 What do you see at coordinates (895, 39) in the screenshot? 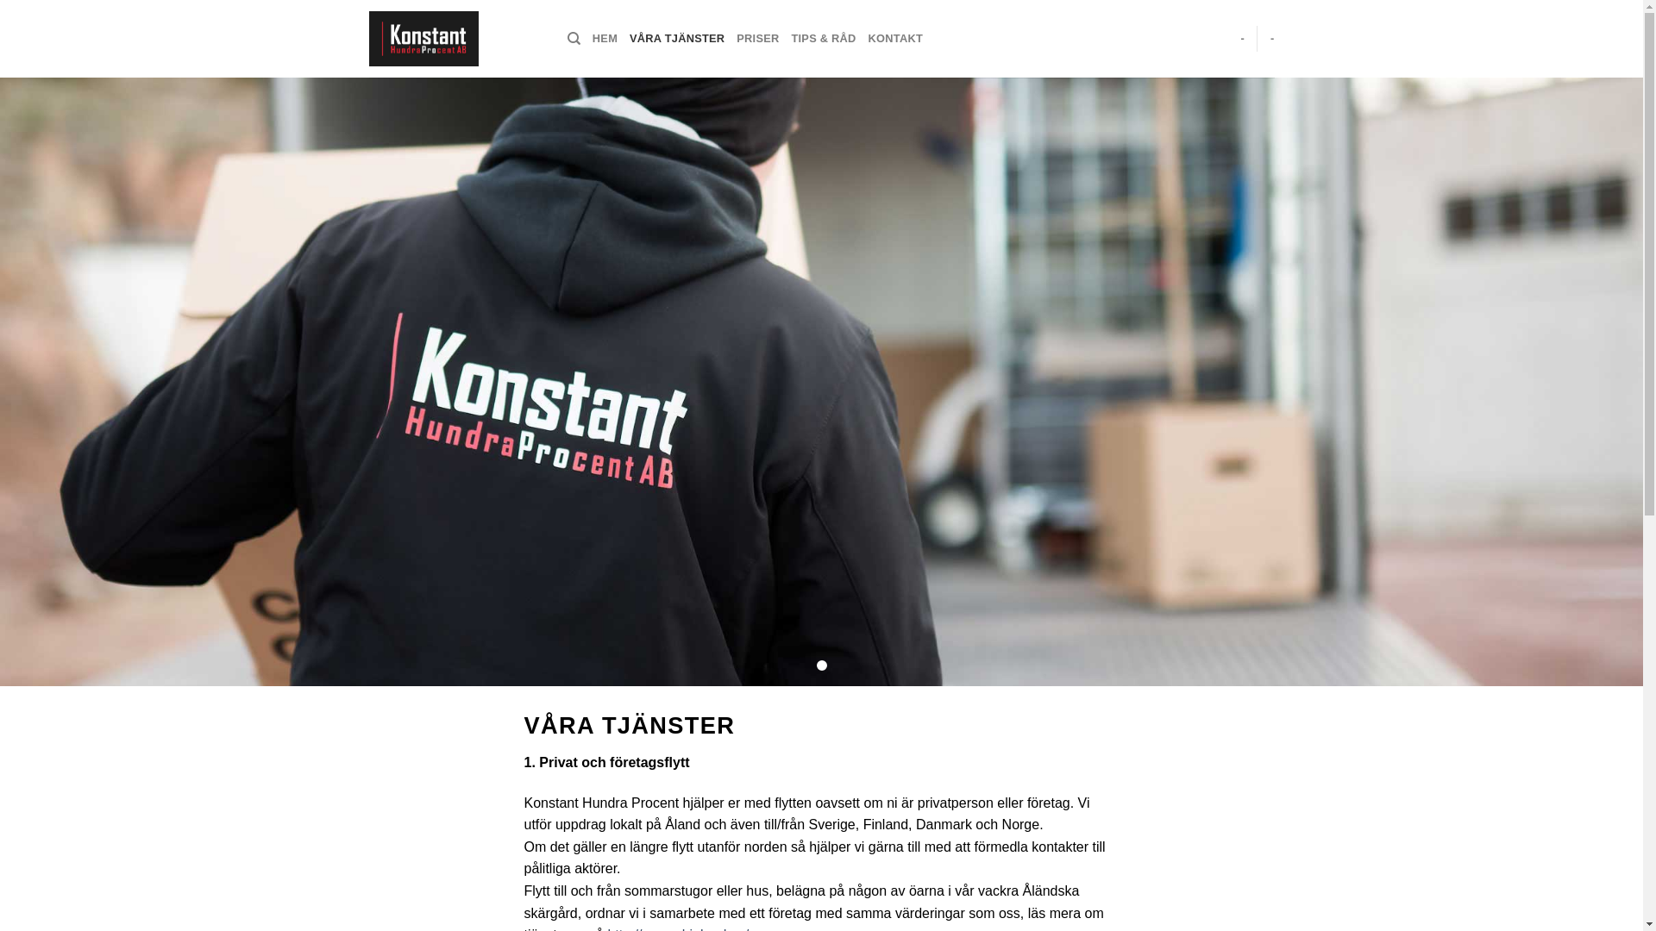
I see `KONTAKT` at bounding box center [895, 39].